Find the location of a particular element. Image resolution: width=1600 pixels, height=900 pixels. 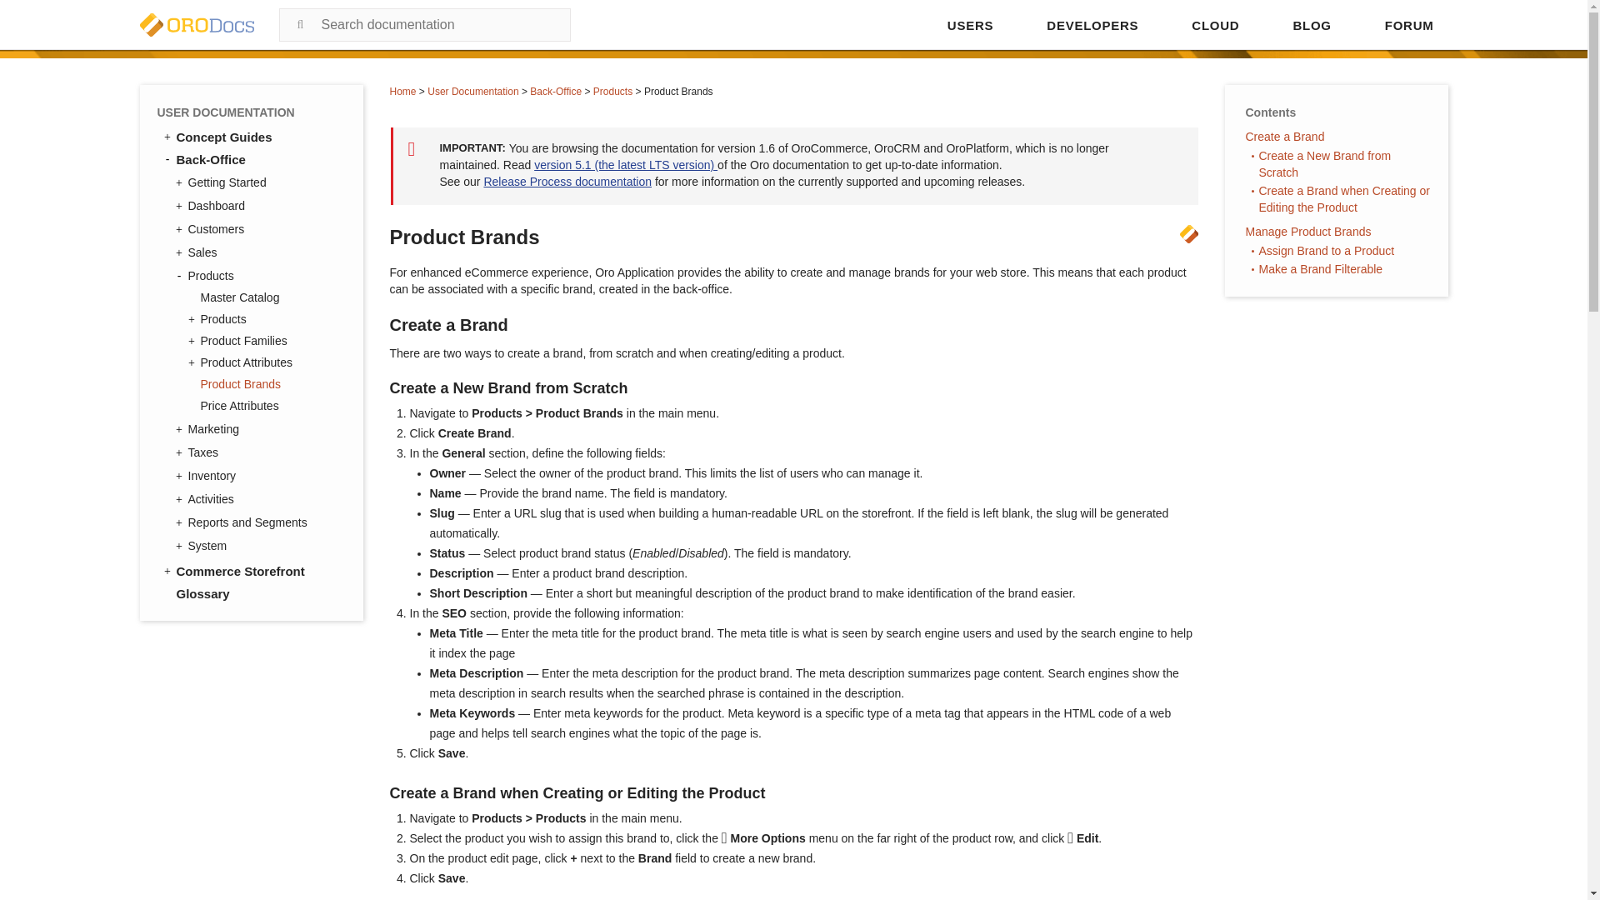

Home is located at coordinates (403, 92).